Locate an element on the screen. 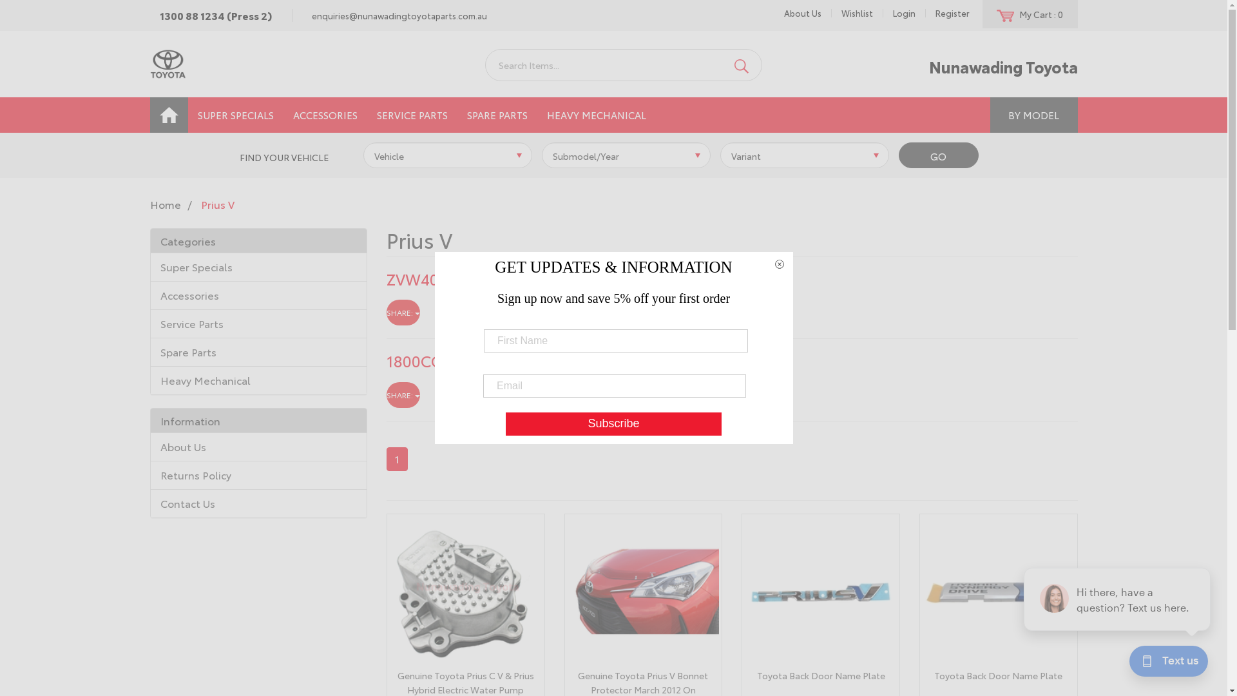 This screenshot has height=696, width=1237. Super Specials is located at coordinates (259, 267).